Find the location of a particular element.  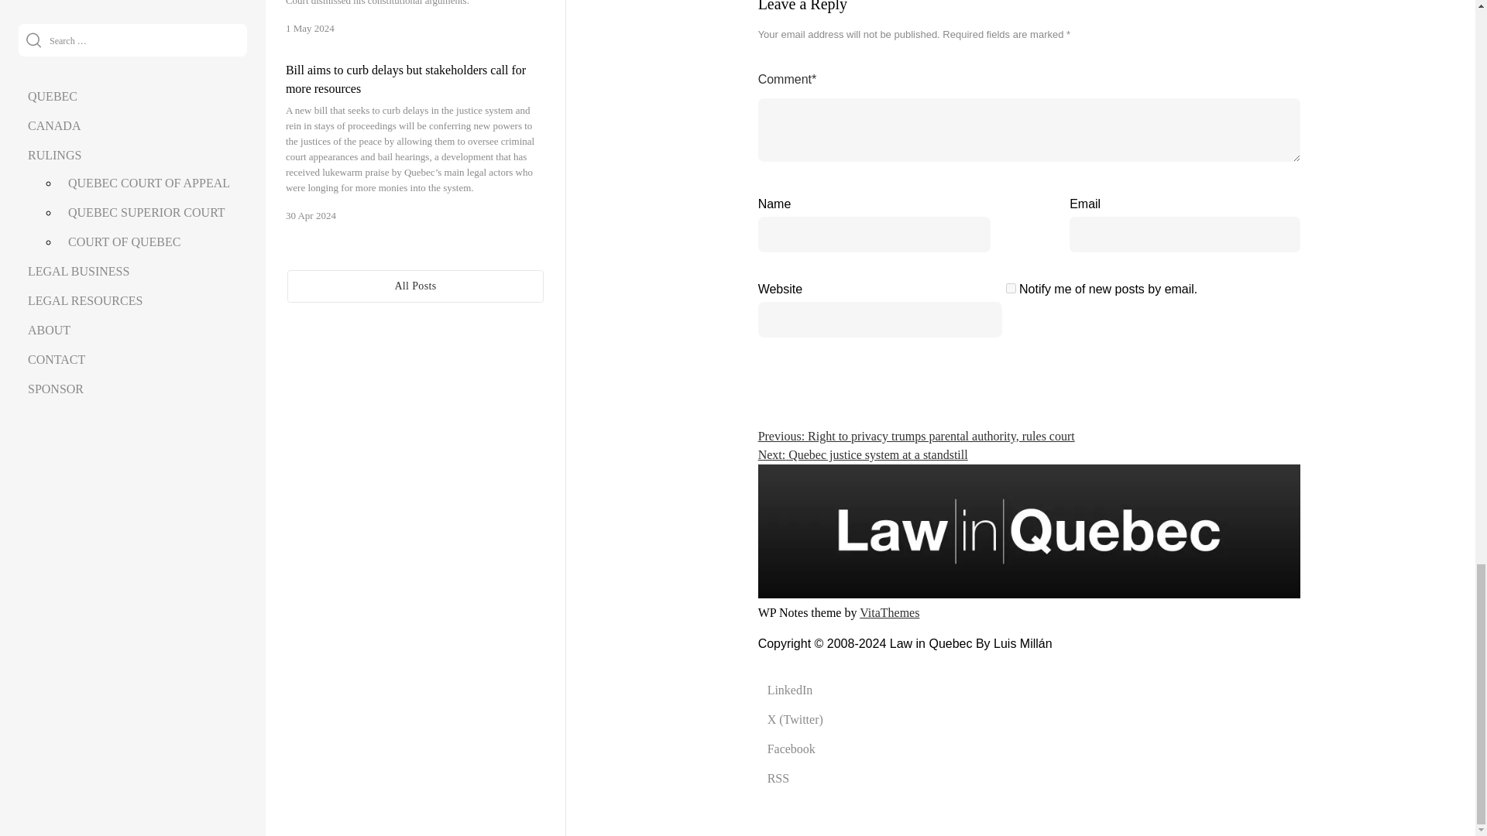

Post Comment is located at coordinates (1238, 296).